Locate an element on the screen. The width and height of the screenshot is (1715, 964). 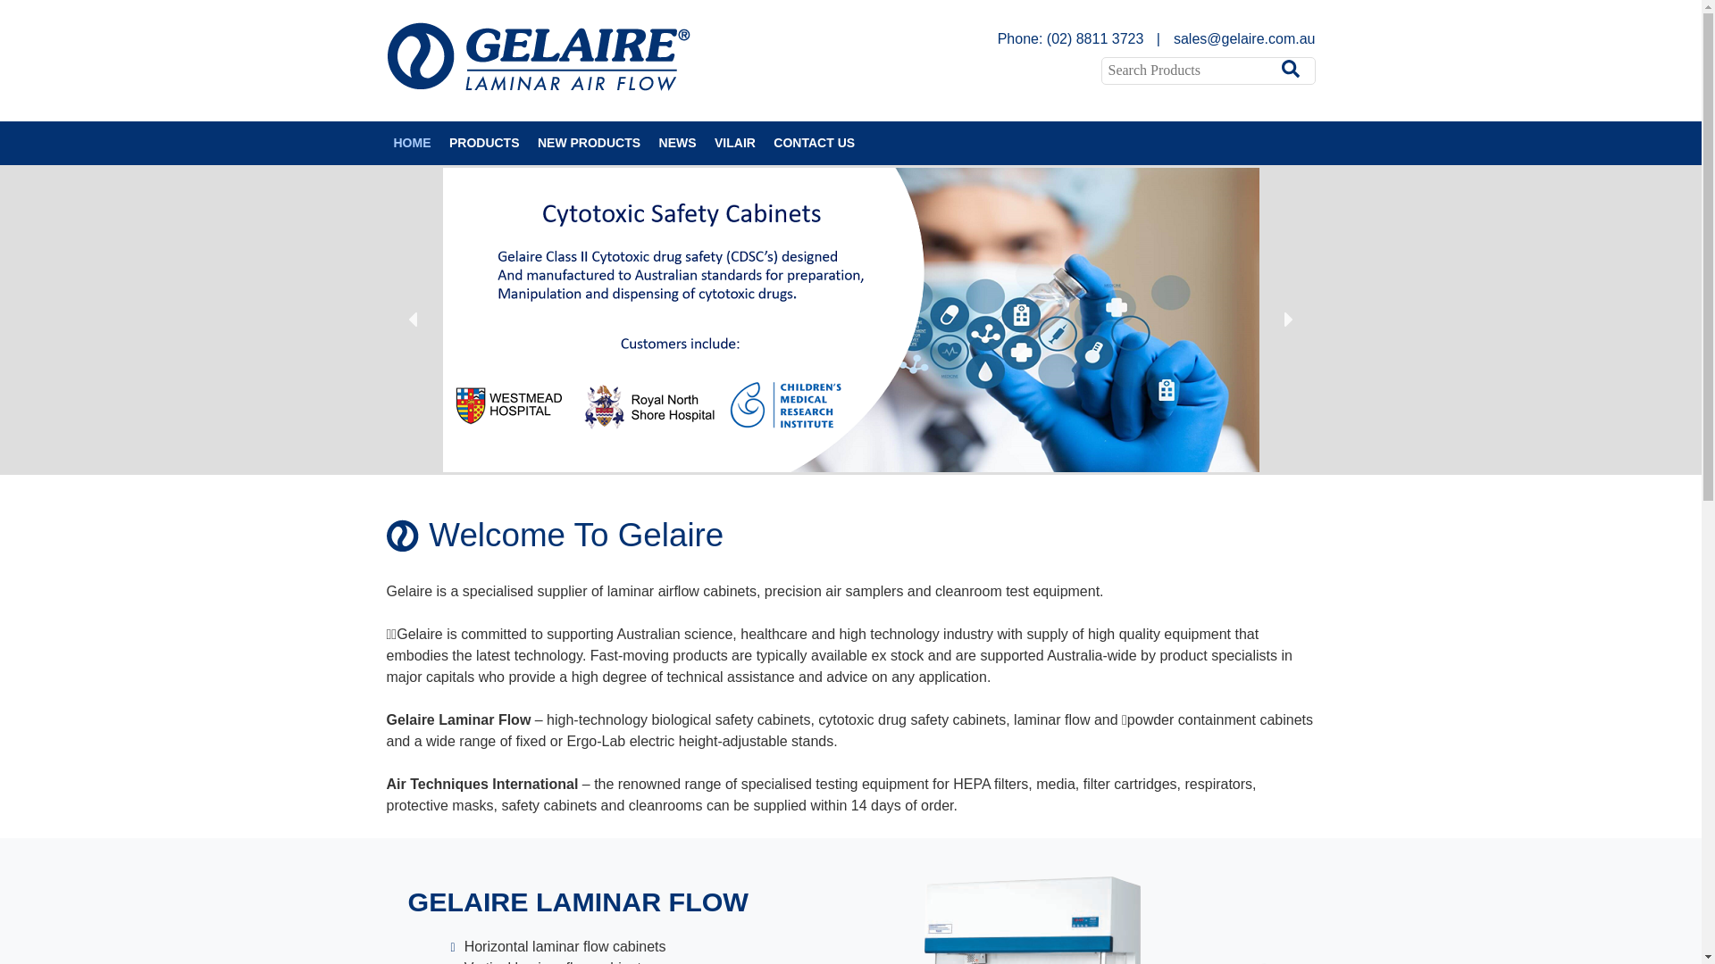
Search is located at coordinates (27, 14).